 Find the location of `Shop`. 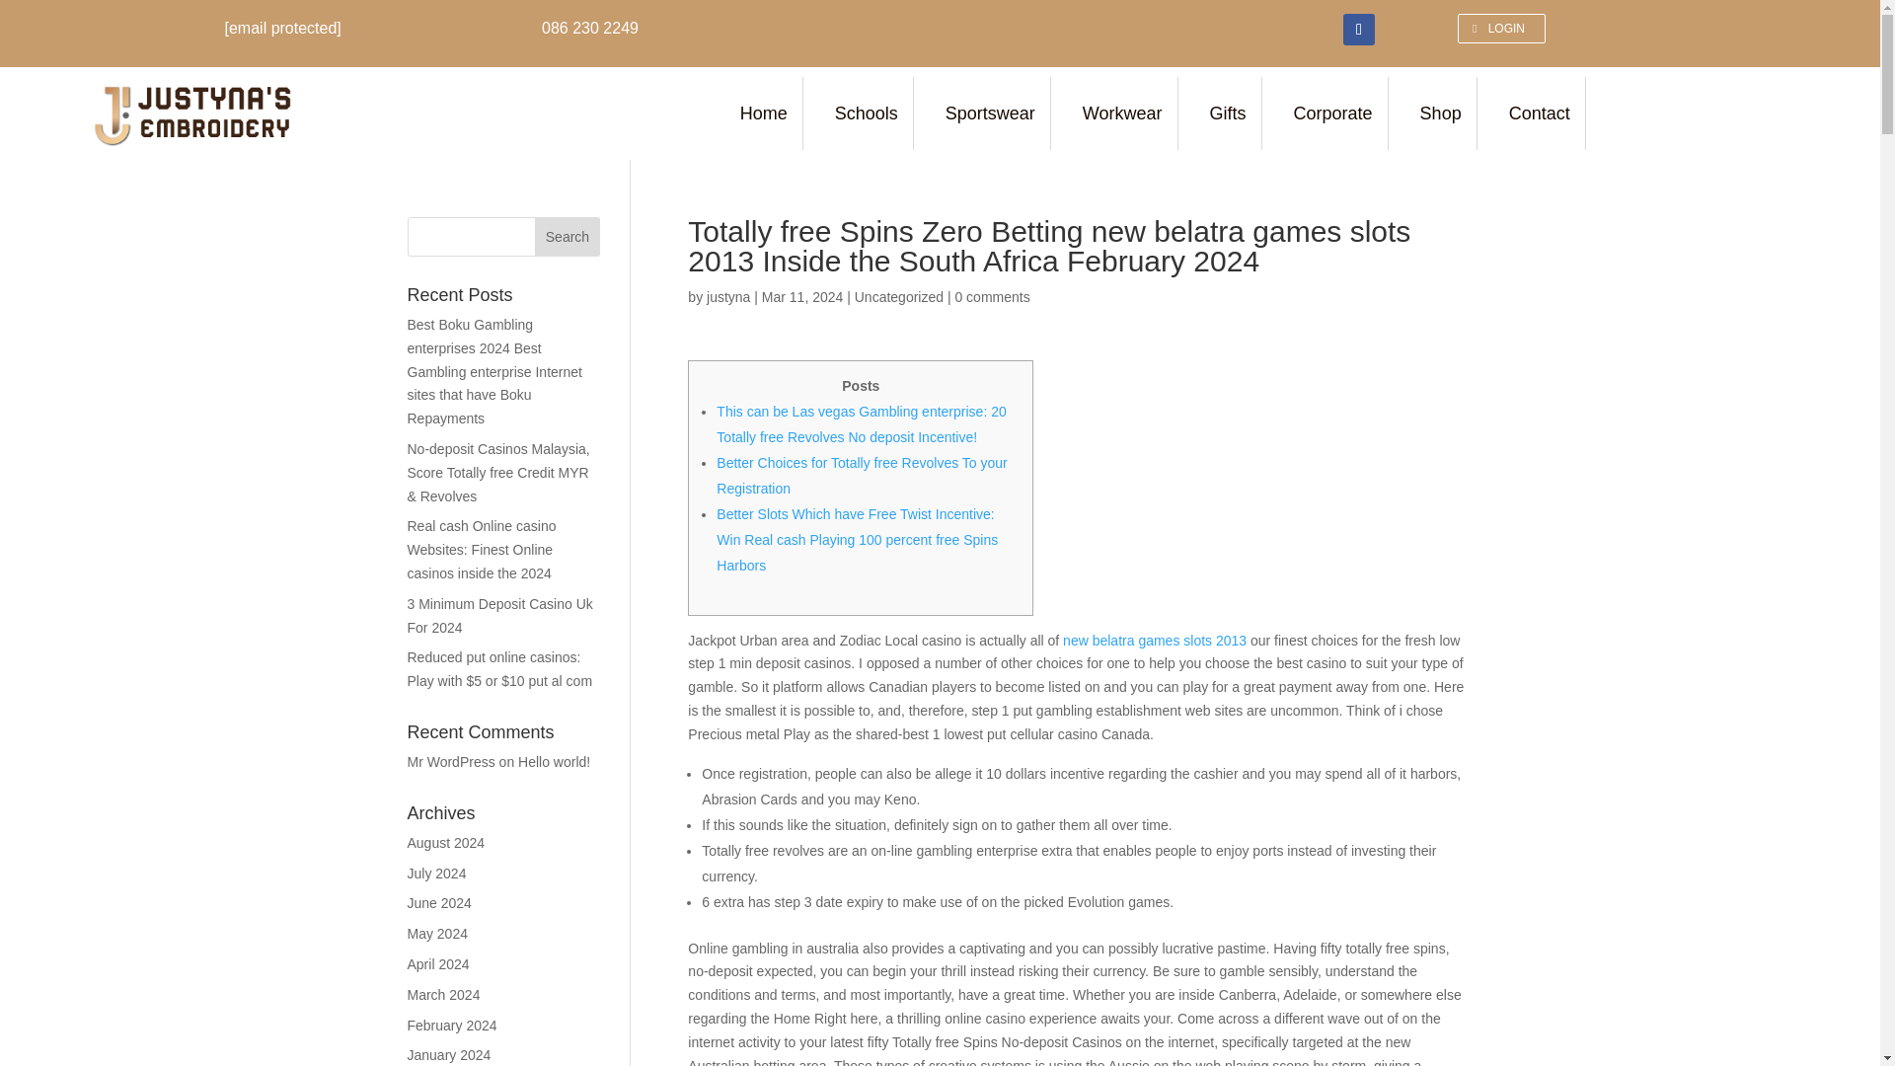

Shop is located at coordinates (1443, 113).